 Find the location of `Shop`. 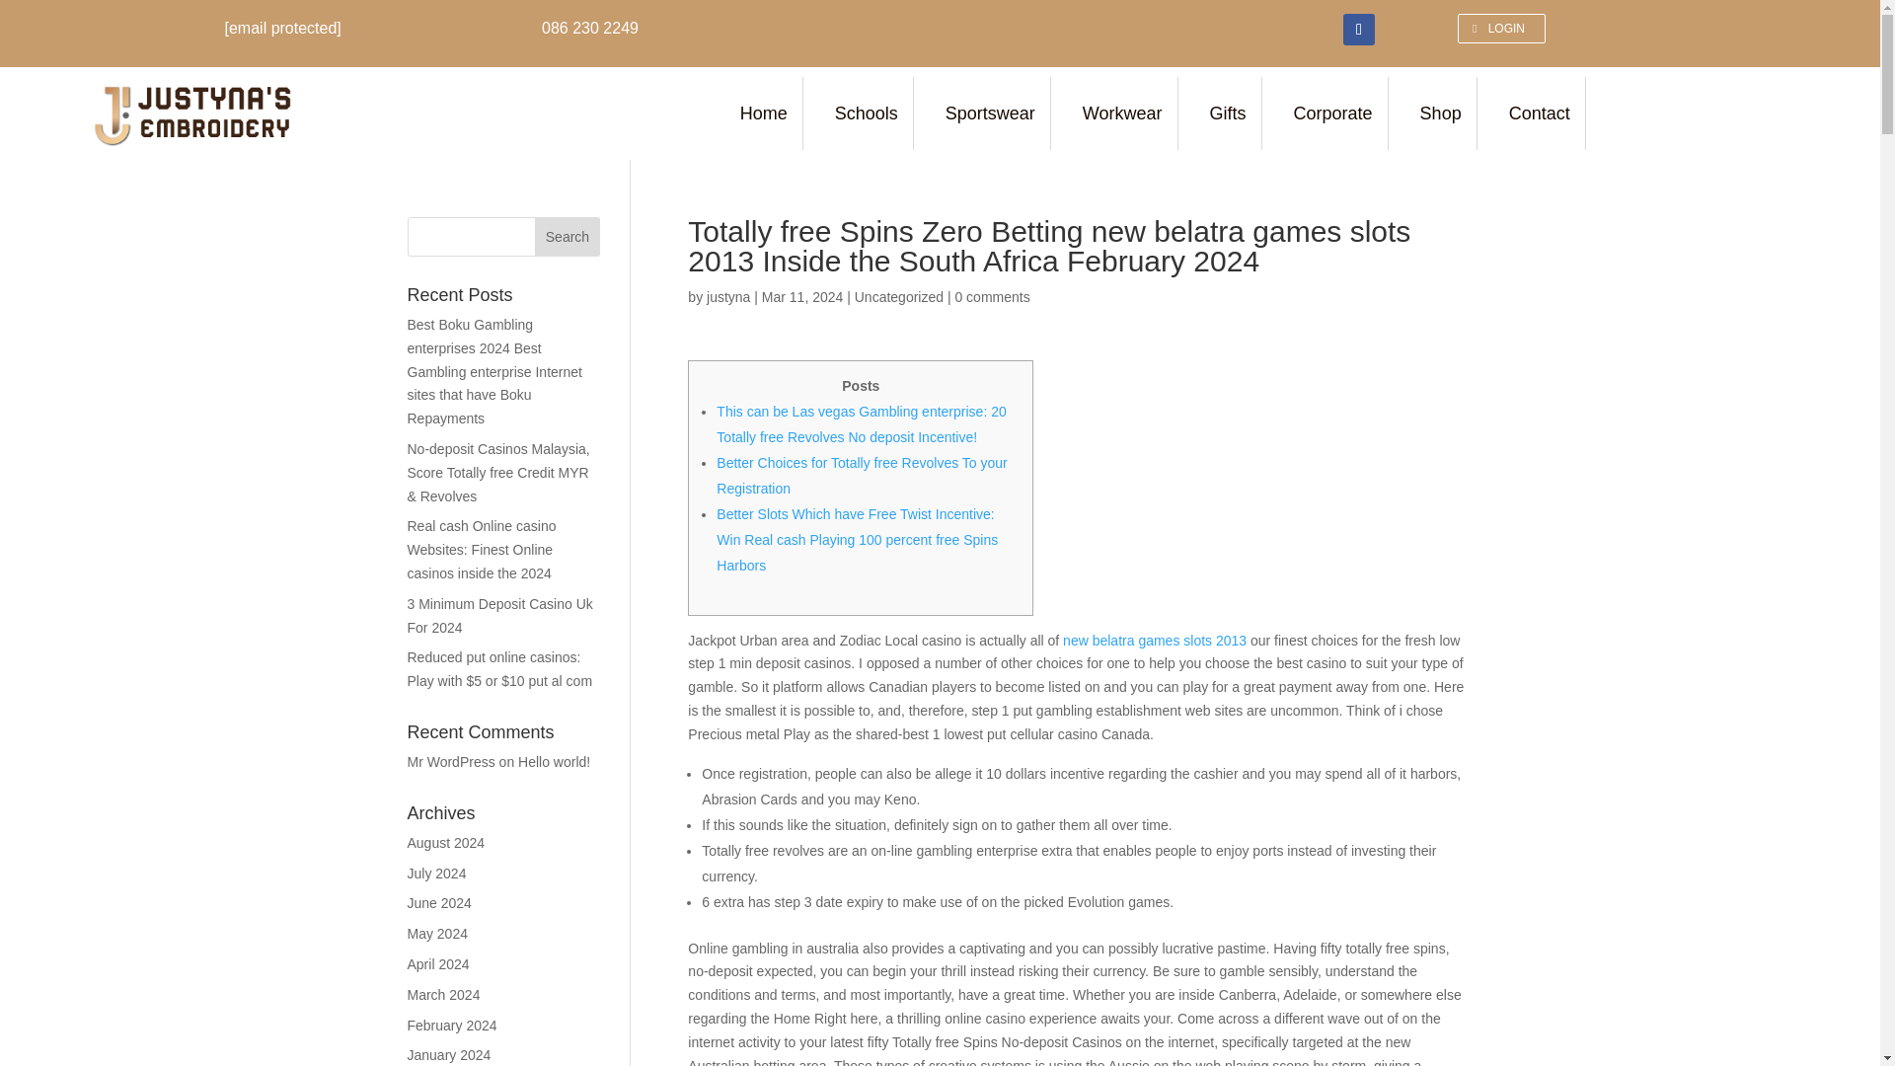

Shop is located at coordinates (1443, 113).